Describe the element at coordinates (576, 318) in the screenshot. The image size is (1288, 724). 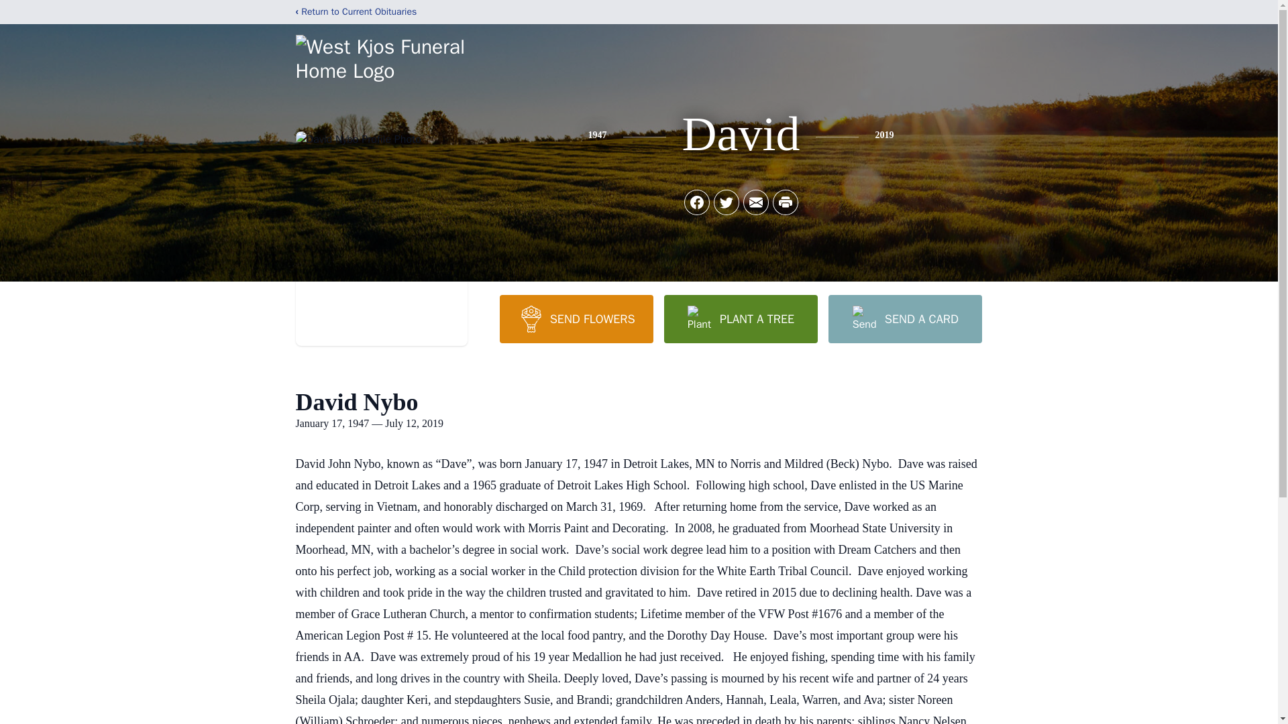
I see `SEND FLOWERS` at that location.